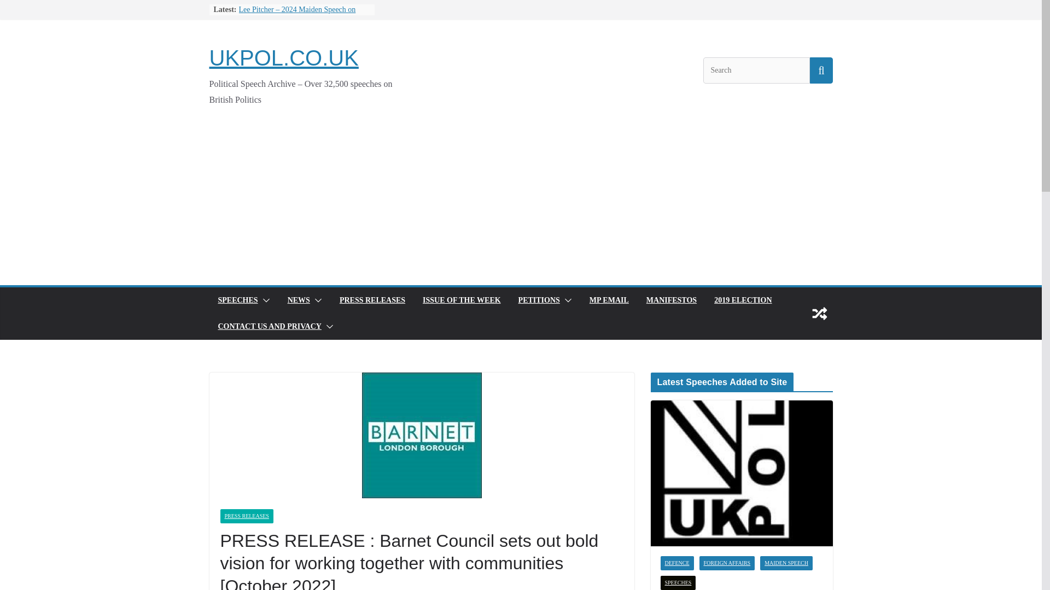  Describe the element at coordinates (269, 327) in the screenshot. I see `CONTACT US AND PRIVACY` at that location.